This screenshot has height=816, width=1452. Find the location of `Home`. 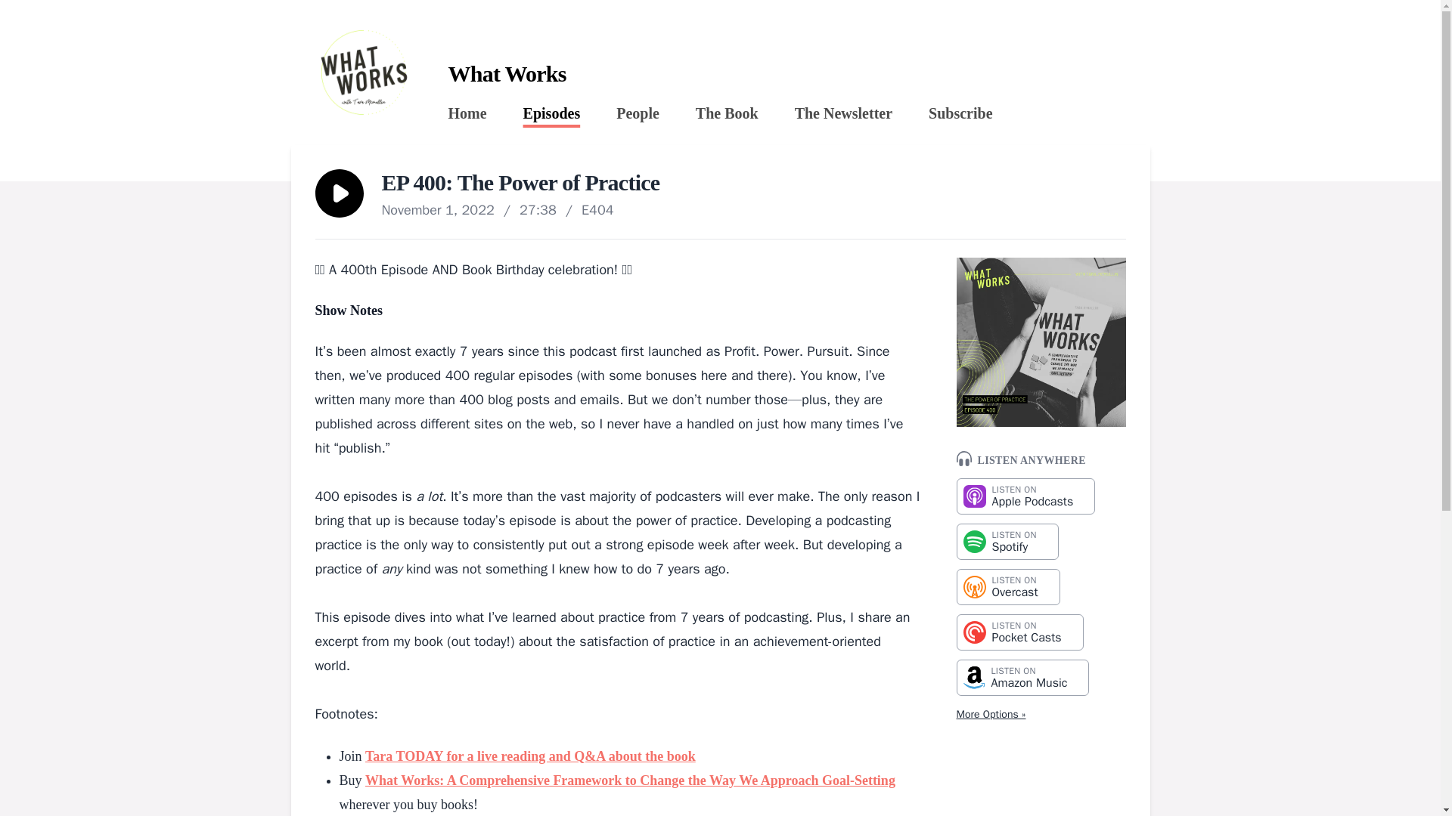

Home is located at coordinates (637, 113).